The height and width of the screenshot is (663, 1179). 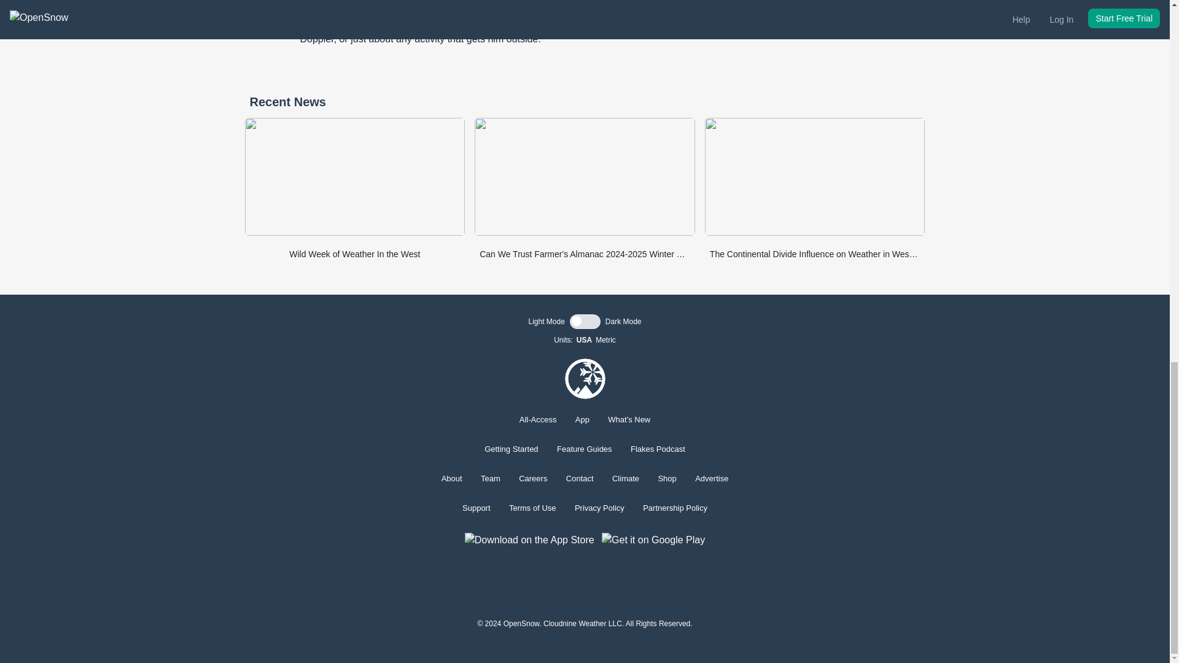 I want to click on USA, so click(x=583, y=340).